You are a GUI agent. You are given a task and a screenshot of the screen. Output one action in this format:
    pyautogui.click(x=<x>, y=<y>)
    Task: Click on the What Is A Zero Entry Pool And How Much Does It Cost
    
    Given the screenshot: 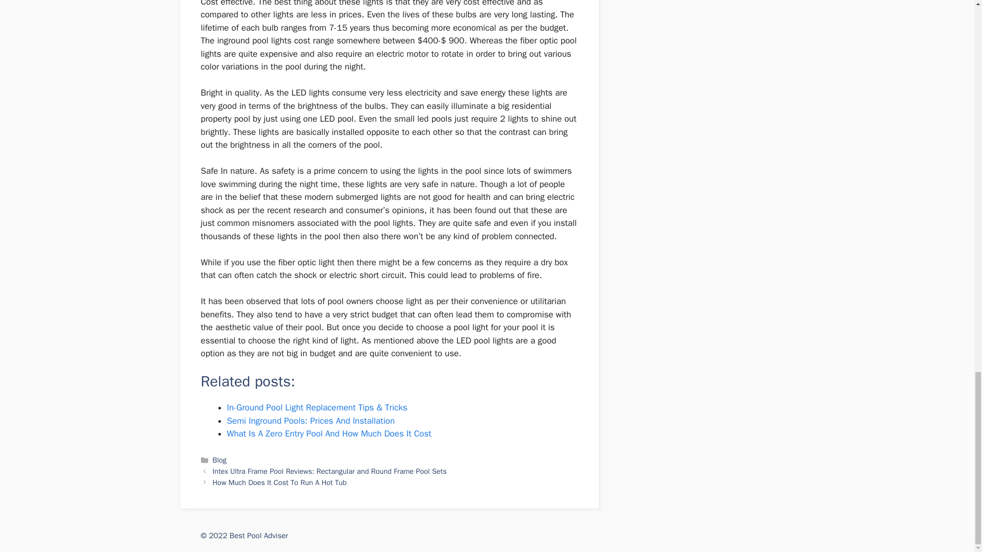 What is the action you would take?
    pyautogui.click(x=329, y=433)
    